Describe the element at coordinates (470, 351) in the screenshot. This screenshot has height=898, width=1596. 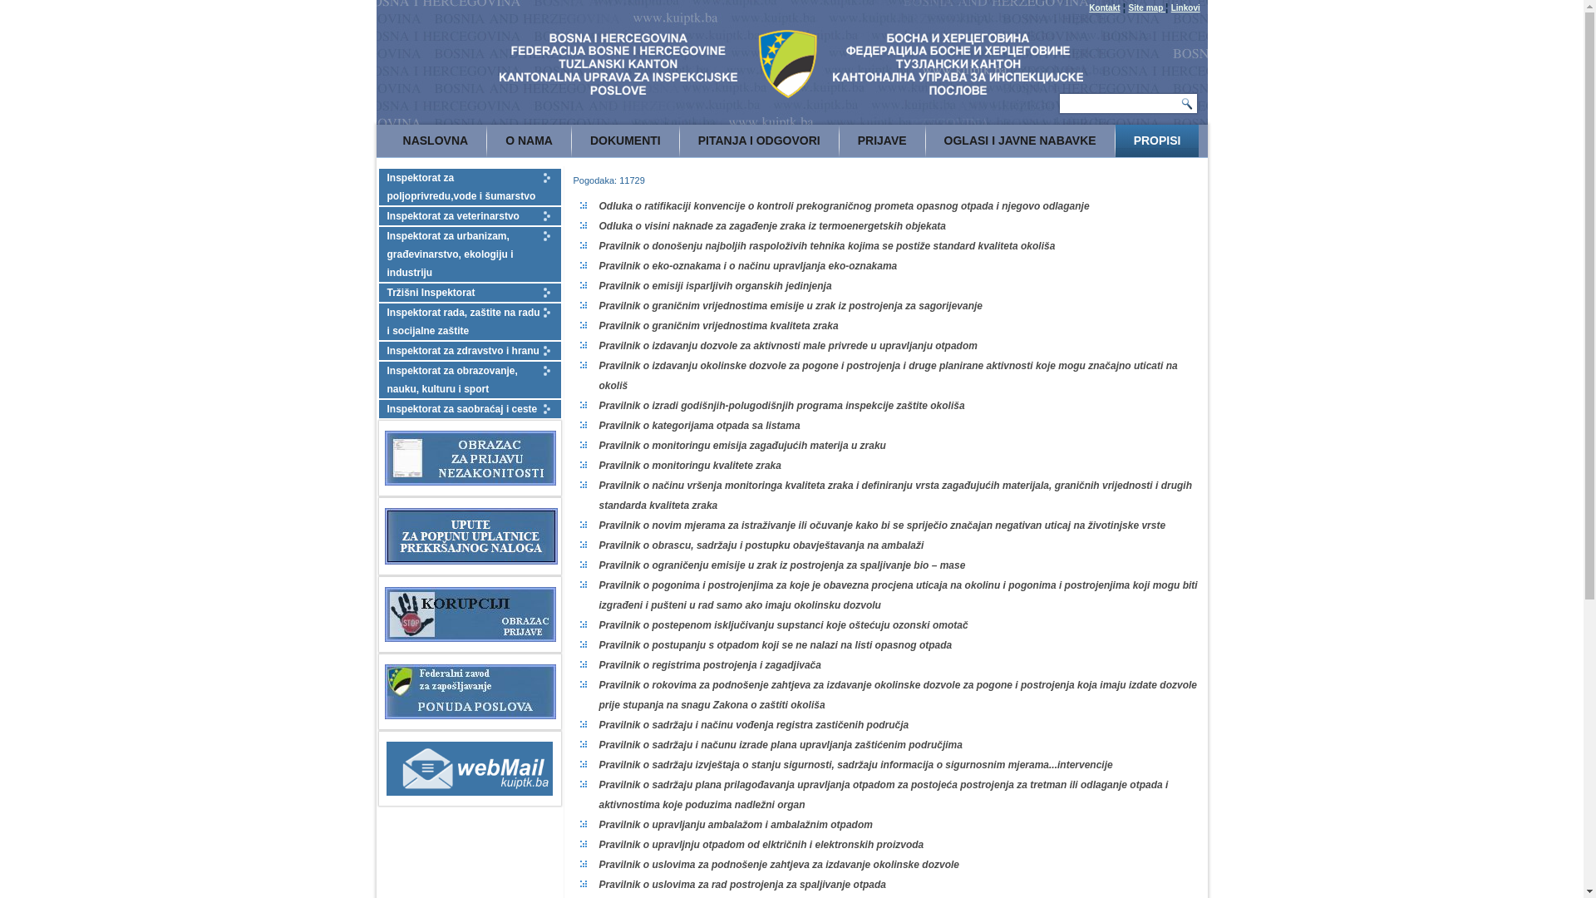
I see `Inspektorat za zdravstvo i hranu` at that location.